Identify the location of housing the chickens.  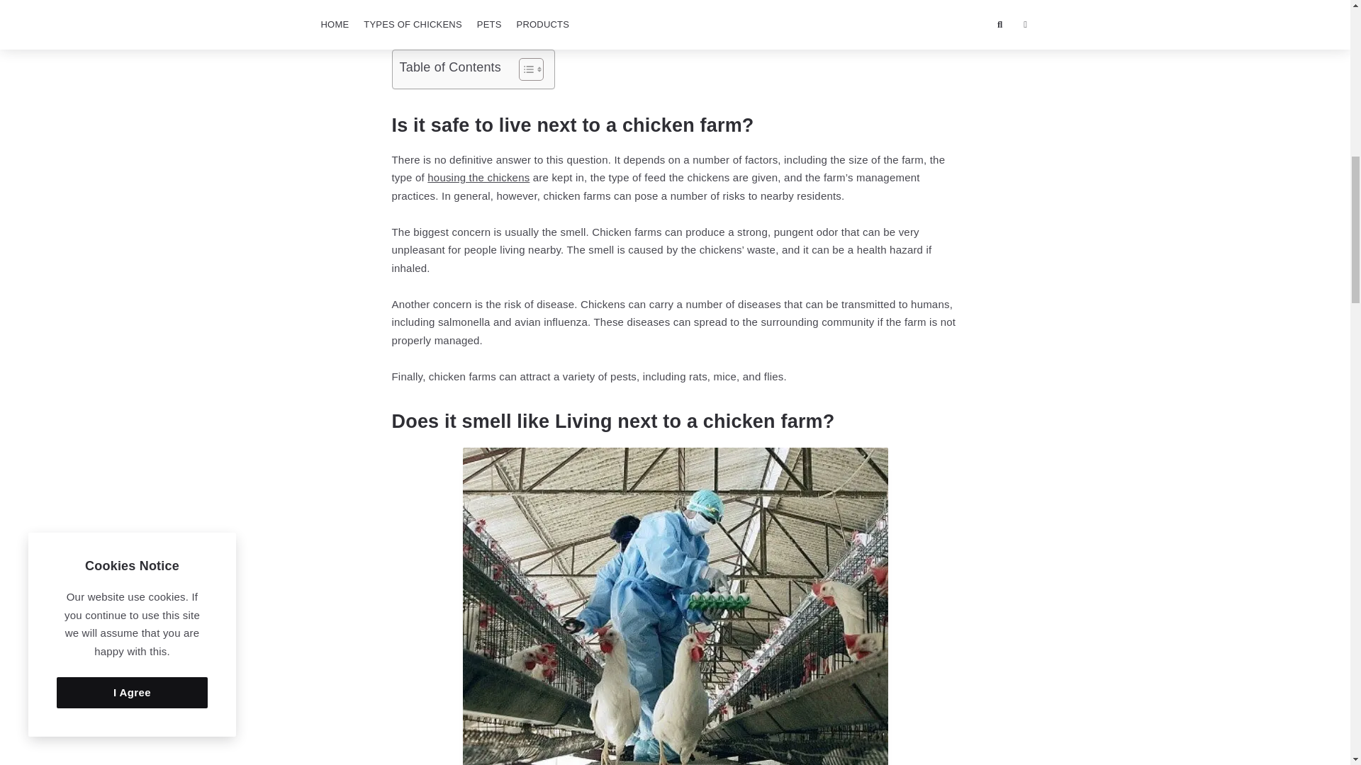
(478, 177).